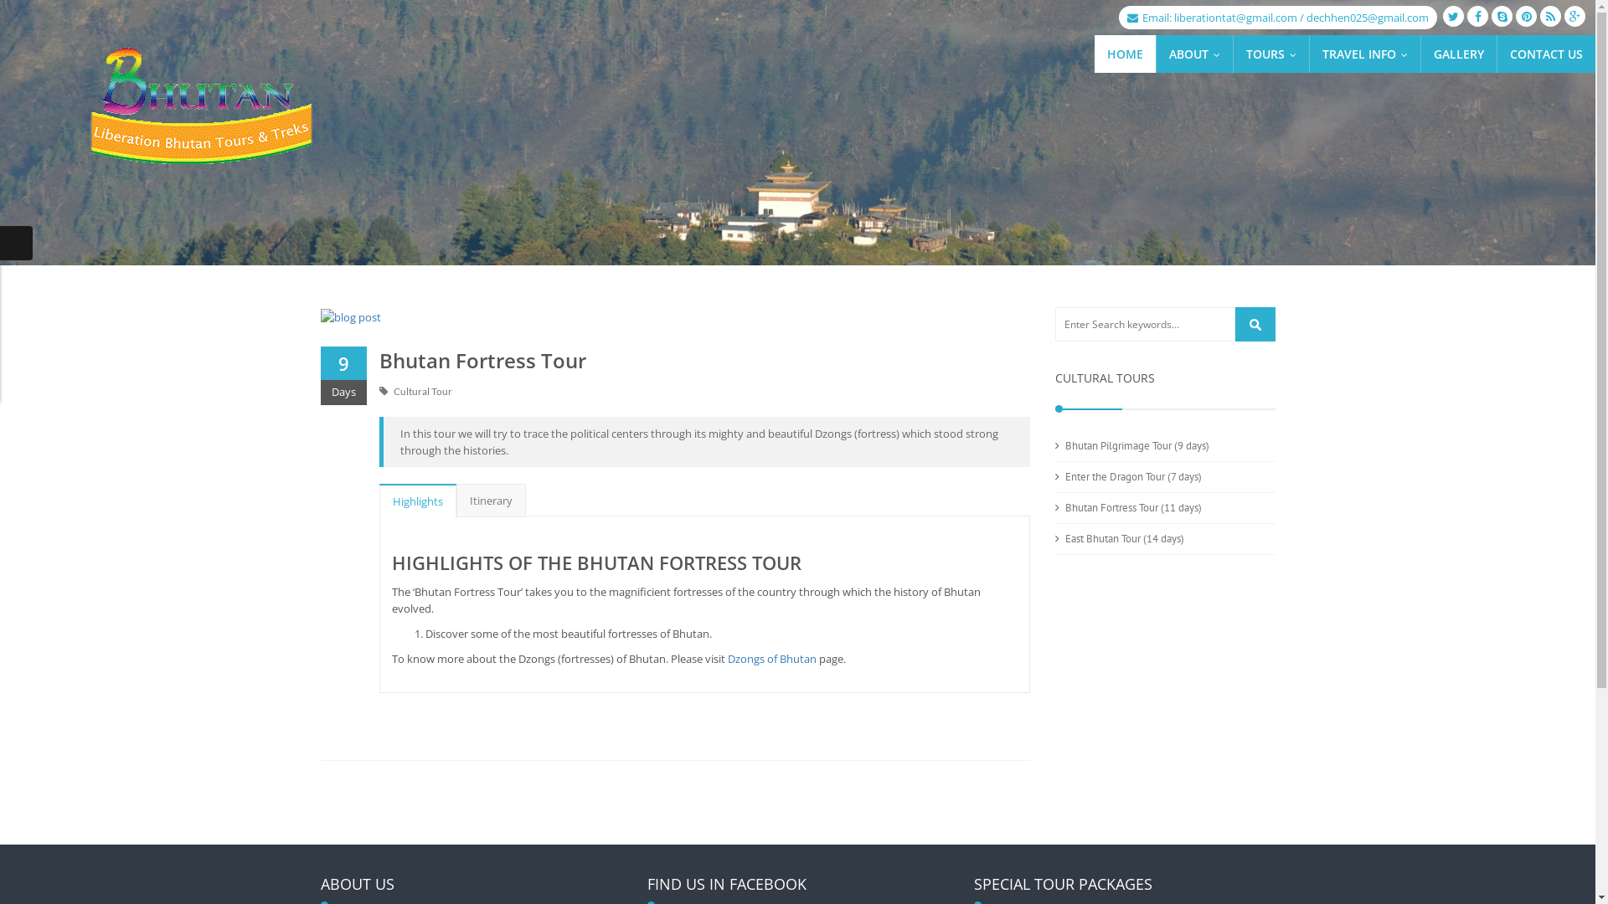  Describe the element at coordinates (491, 501) in the screenshot. I see `Itinerary` at that location.